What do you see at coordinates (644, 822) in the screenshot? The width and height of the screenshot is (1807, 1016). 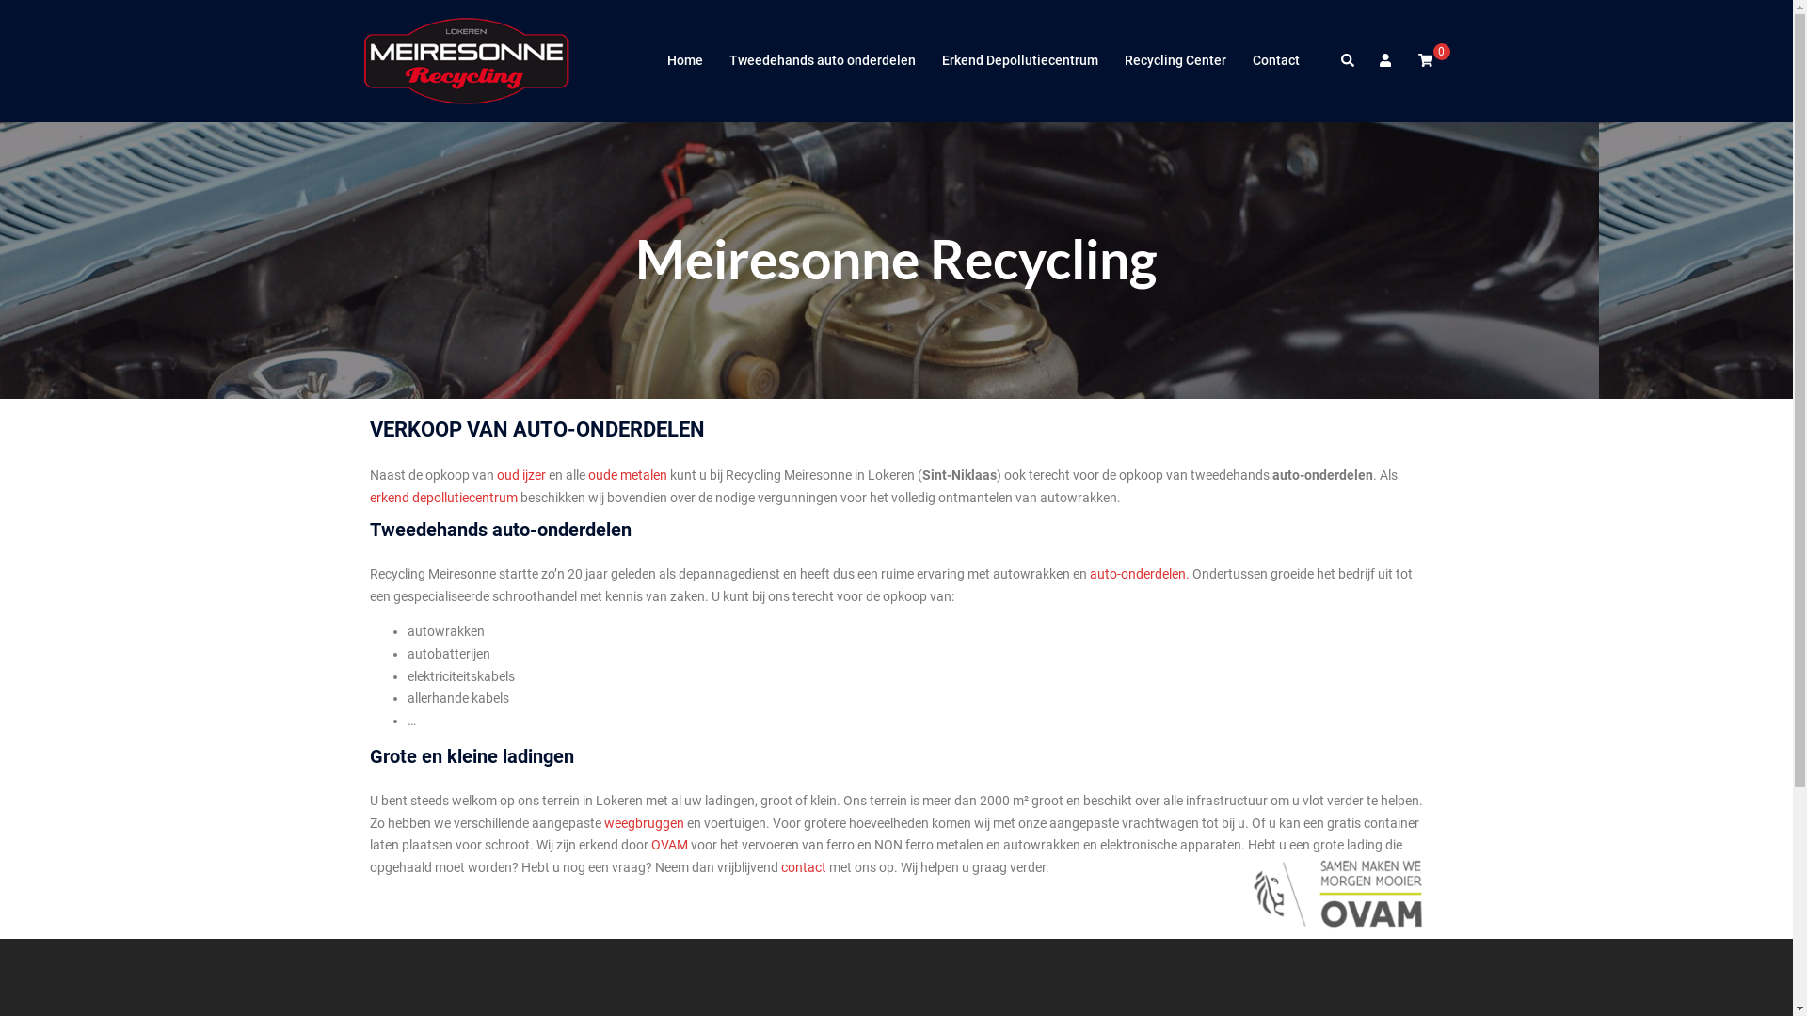 I see `weegbruggen` at bounding box center [644, 822].